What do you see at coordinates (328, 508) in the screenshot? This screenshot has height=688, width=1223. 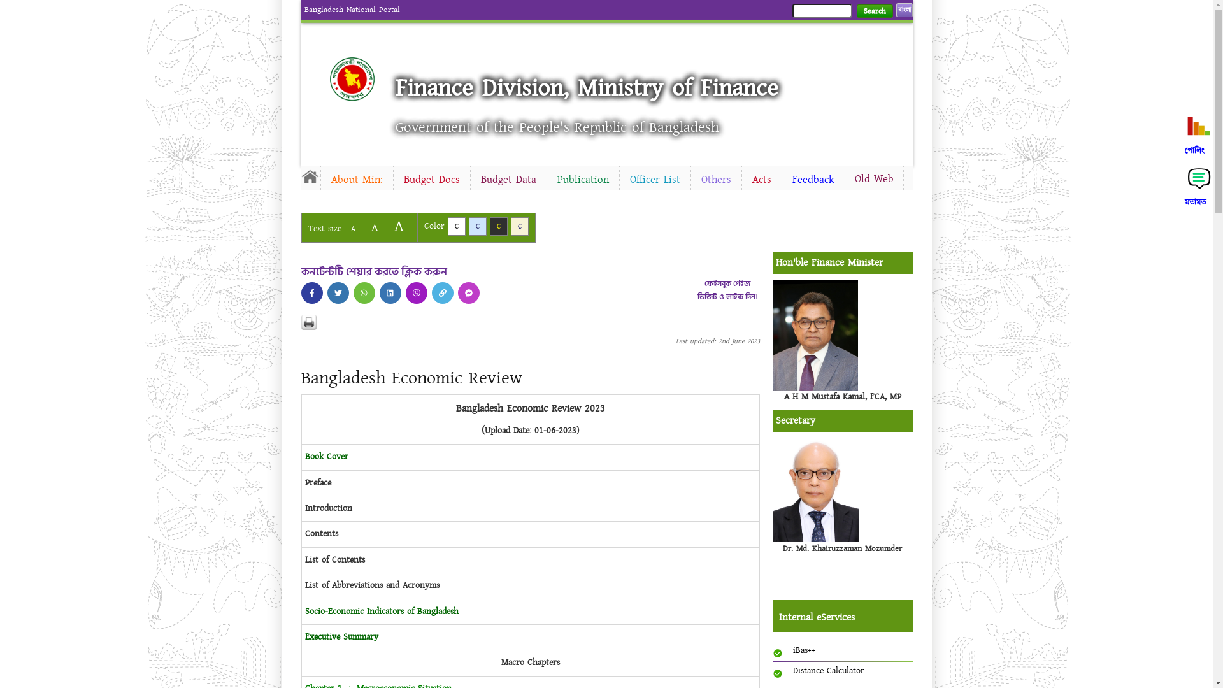 I see `Introduction` at bounding box center [328, 508].